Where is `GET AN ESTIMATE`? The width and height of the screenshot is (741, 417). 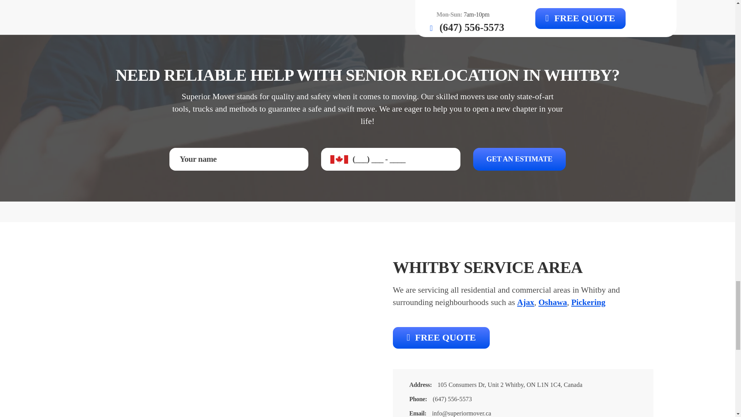
GET AN ESTIMATE is located at coordinates (519, 159).